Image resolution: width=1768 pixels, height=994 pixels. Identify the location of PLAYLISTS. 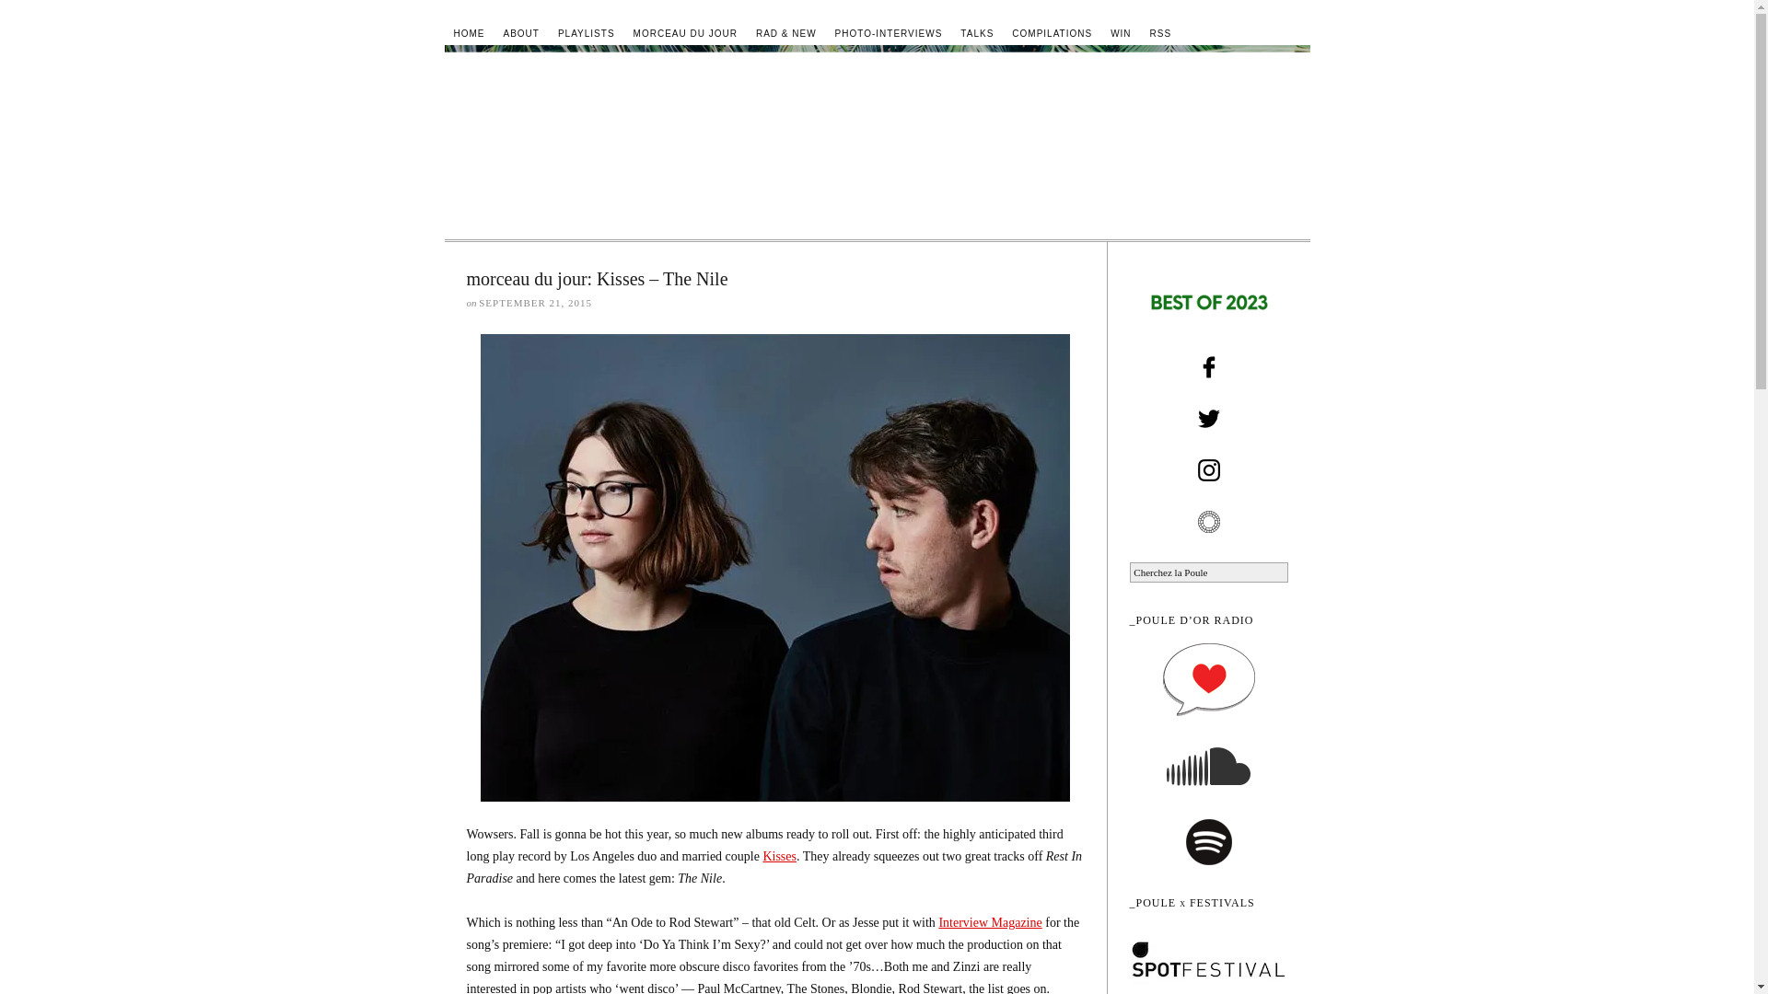
(586, 33).